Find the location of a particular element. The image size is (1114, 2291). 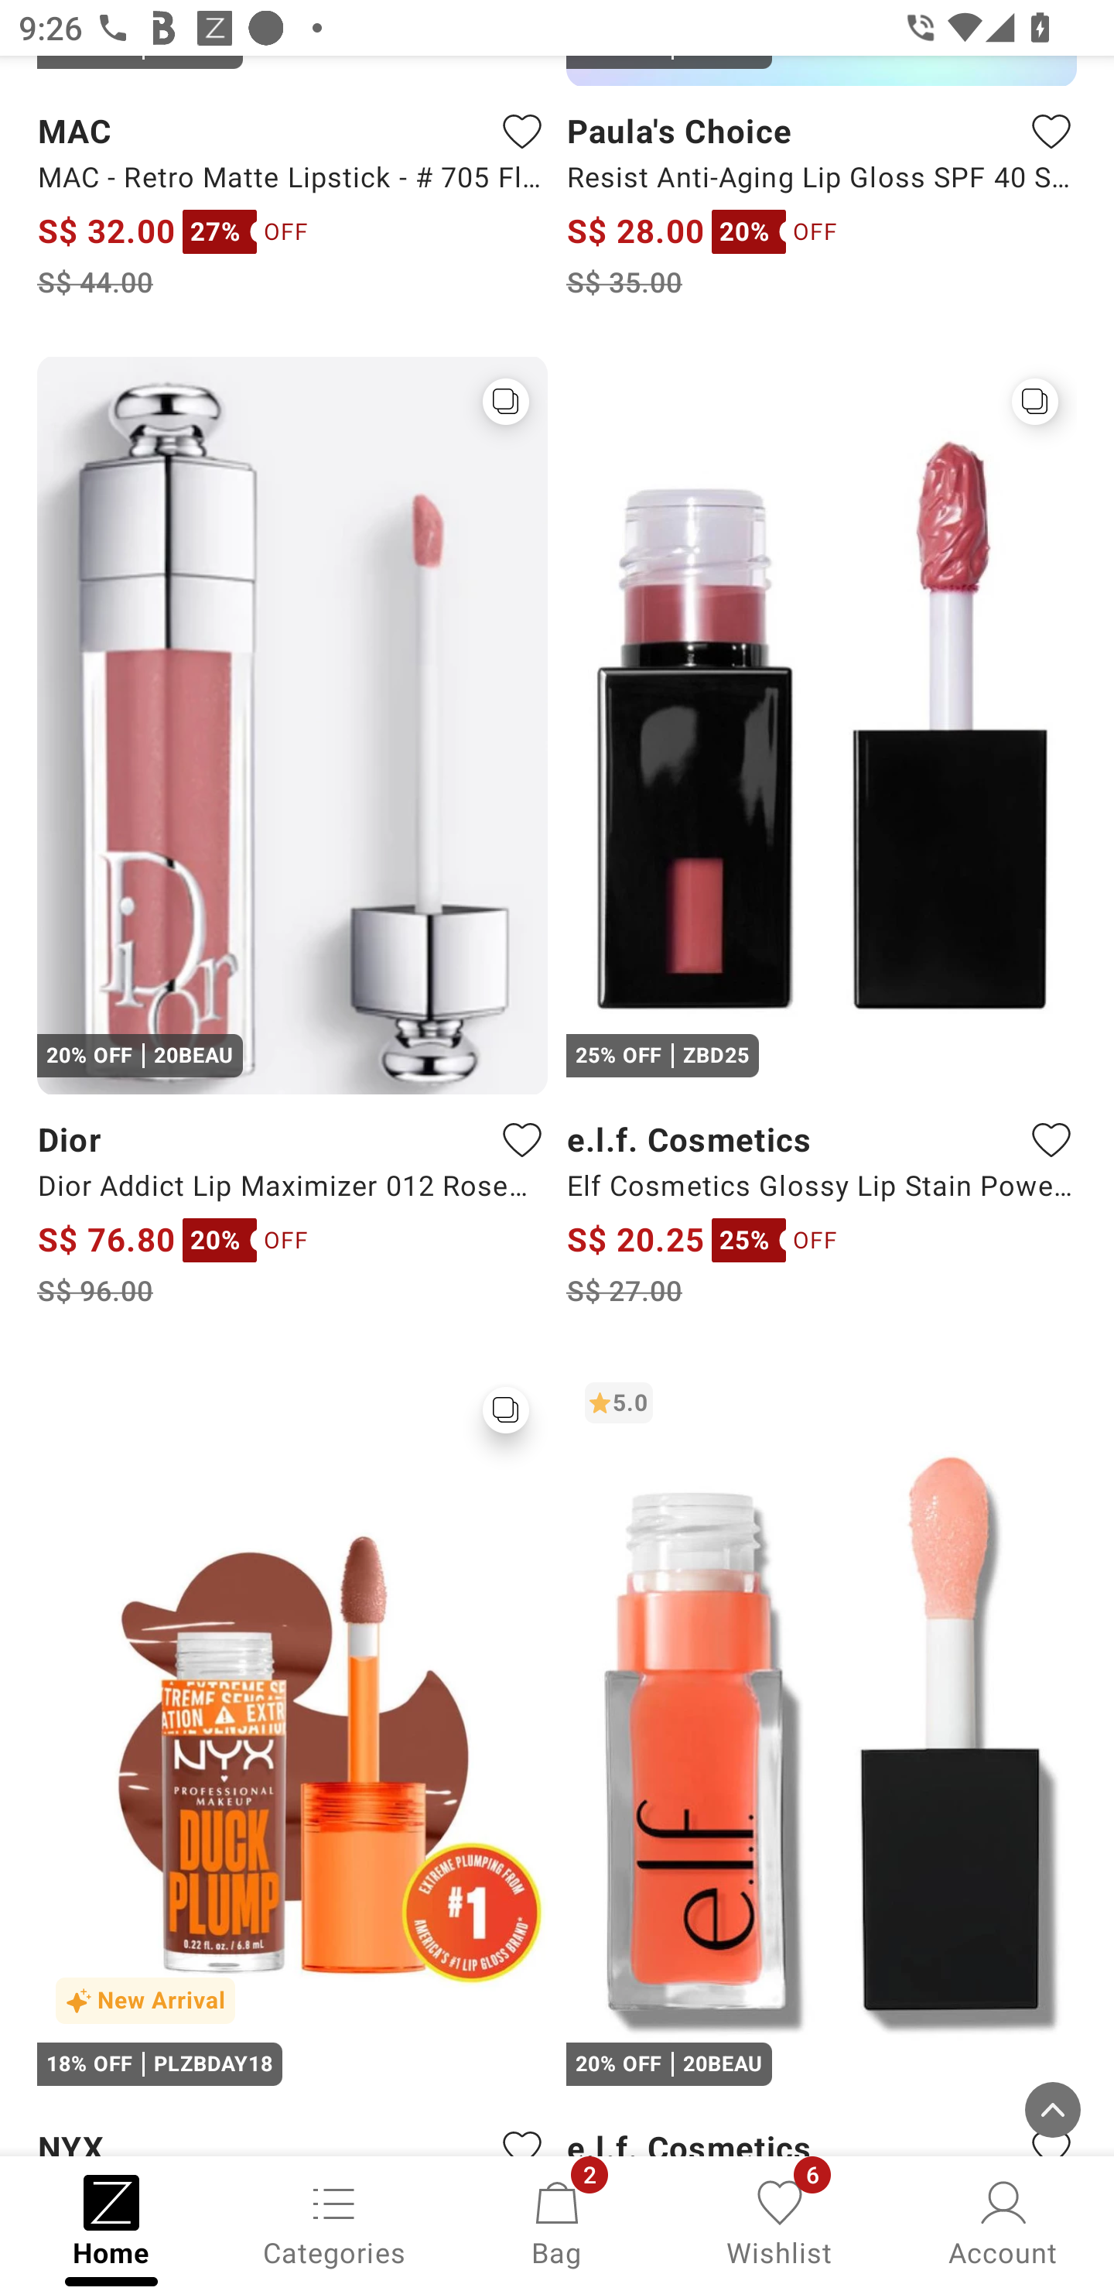

Account is located at coordinates (1003, 2221).